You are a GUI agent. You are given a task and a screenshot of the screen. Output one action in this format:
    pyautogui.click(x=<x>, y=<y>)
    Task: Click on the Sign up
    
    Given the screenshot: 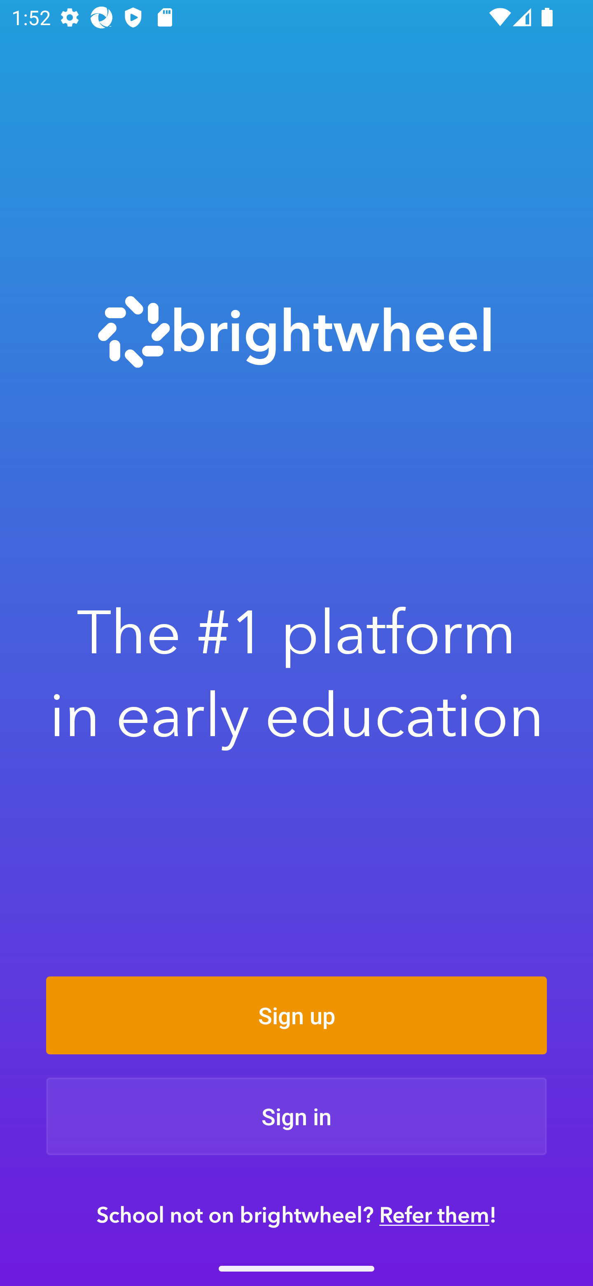 What is the action you would take?
    pyautogui.click(x=296, y=1015)
    